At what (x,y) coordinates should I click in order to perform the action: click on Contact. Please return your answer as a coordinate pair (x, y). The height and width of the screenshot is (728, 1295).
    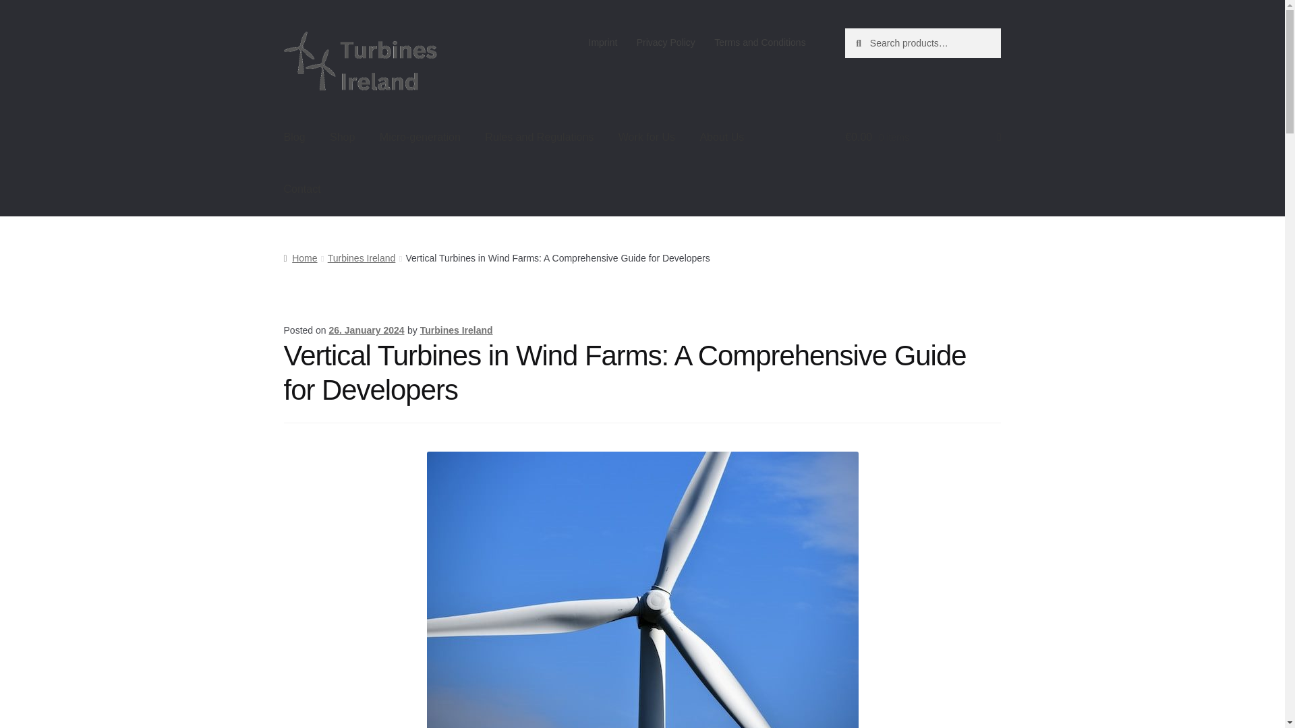
    Looking at the image, I should click on (302, 189).